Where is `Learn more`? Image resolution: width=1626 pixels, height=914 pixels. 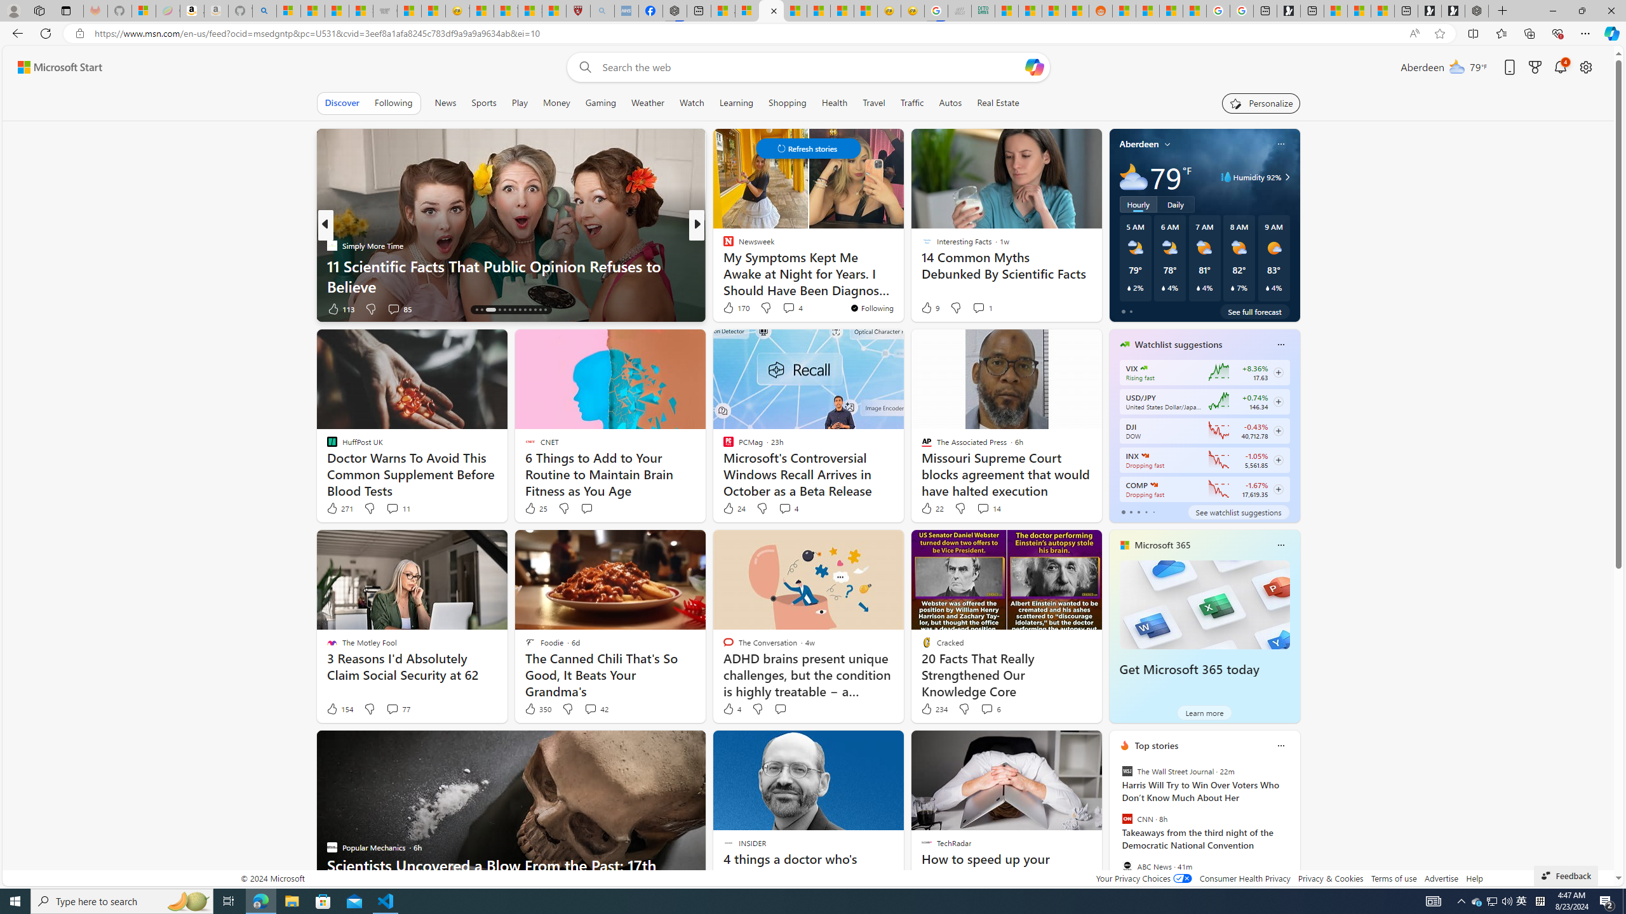 Learn more is located at coordinates (1204, 712).